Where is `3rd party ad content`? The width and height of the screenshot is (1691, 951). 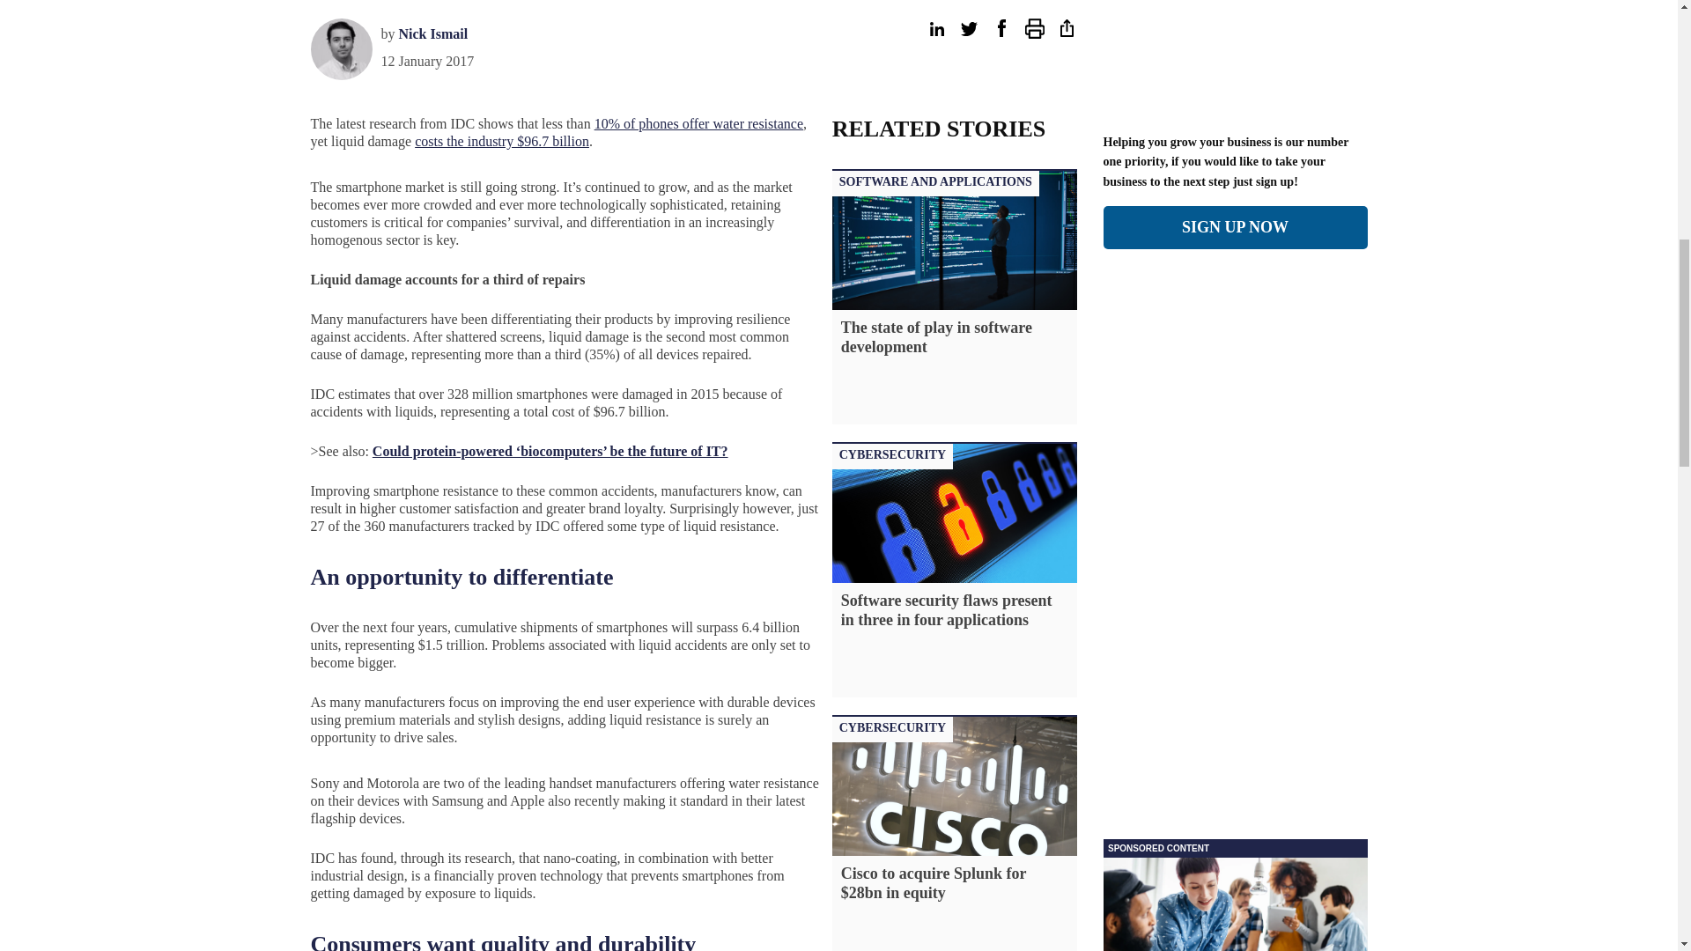
3rd party ad content is located at coordinates (1234, 895).